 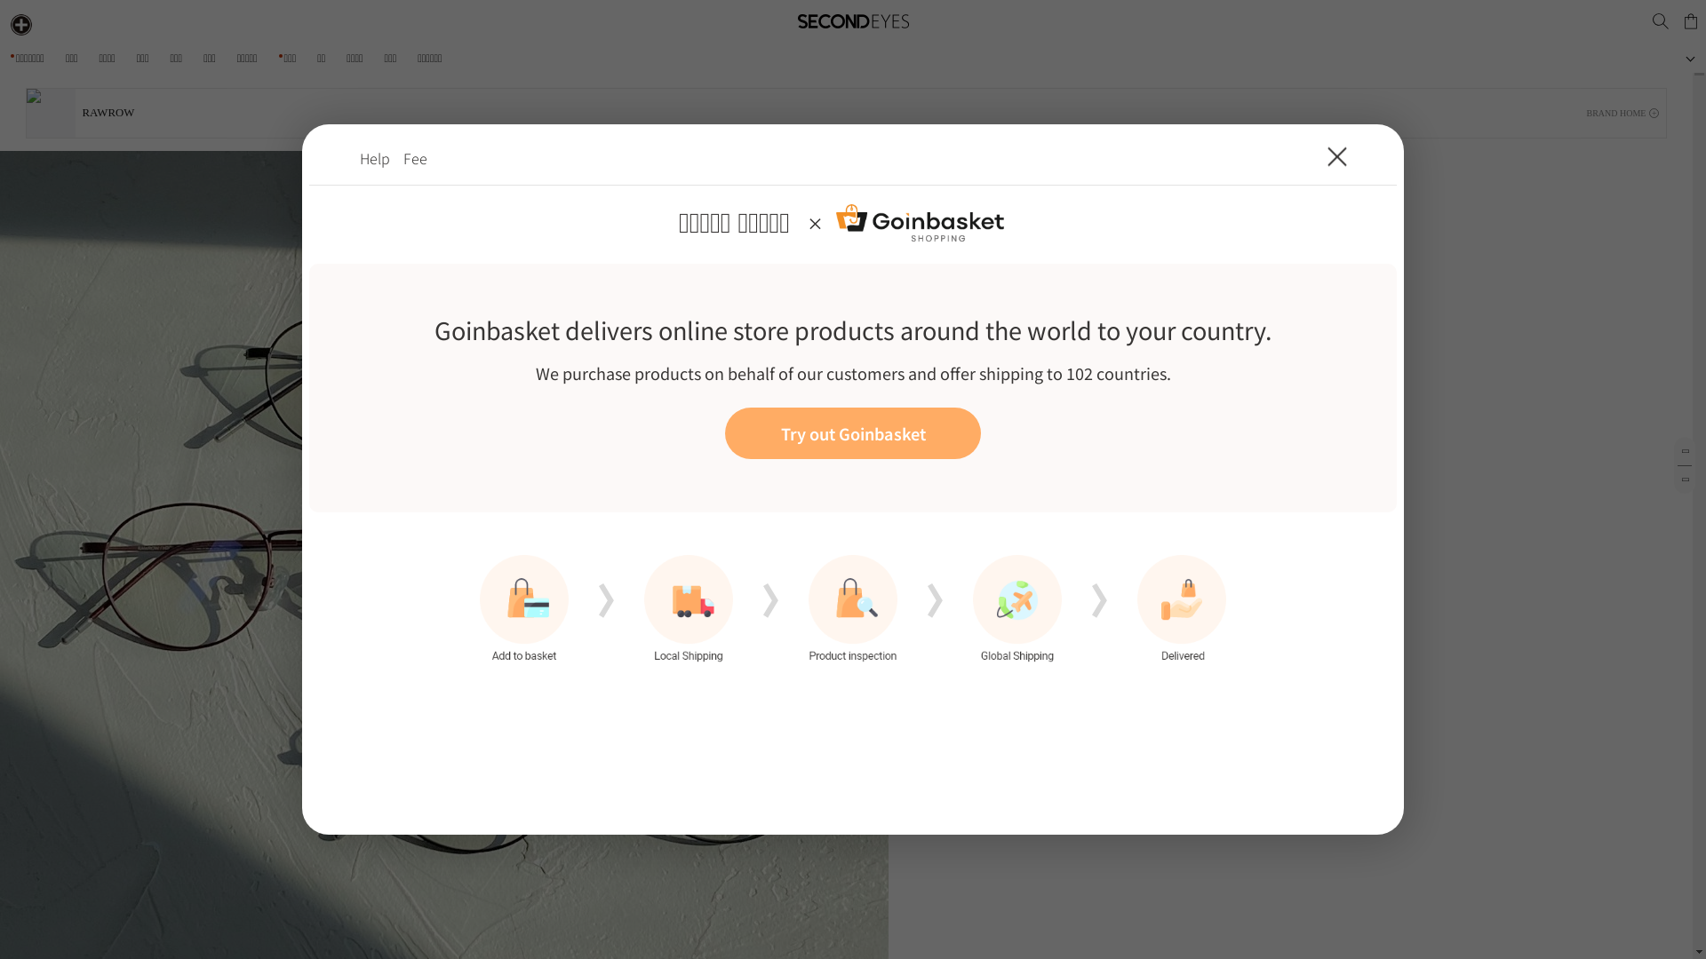 I want to click on First Layer, so click(x=853, y=479).